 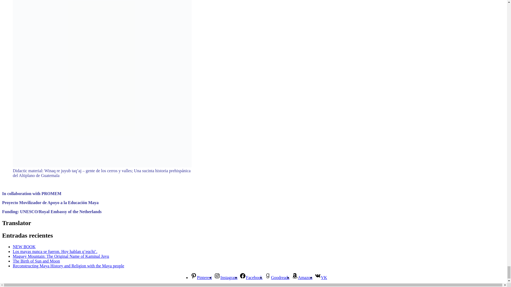 I want to click on VK, so click(x=321, y=277).